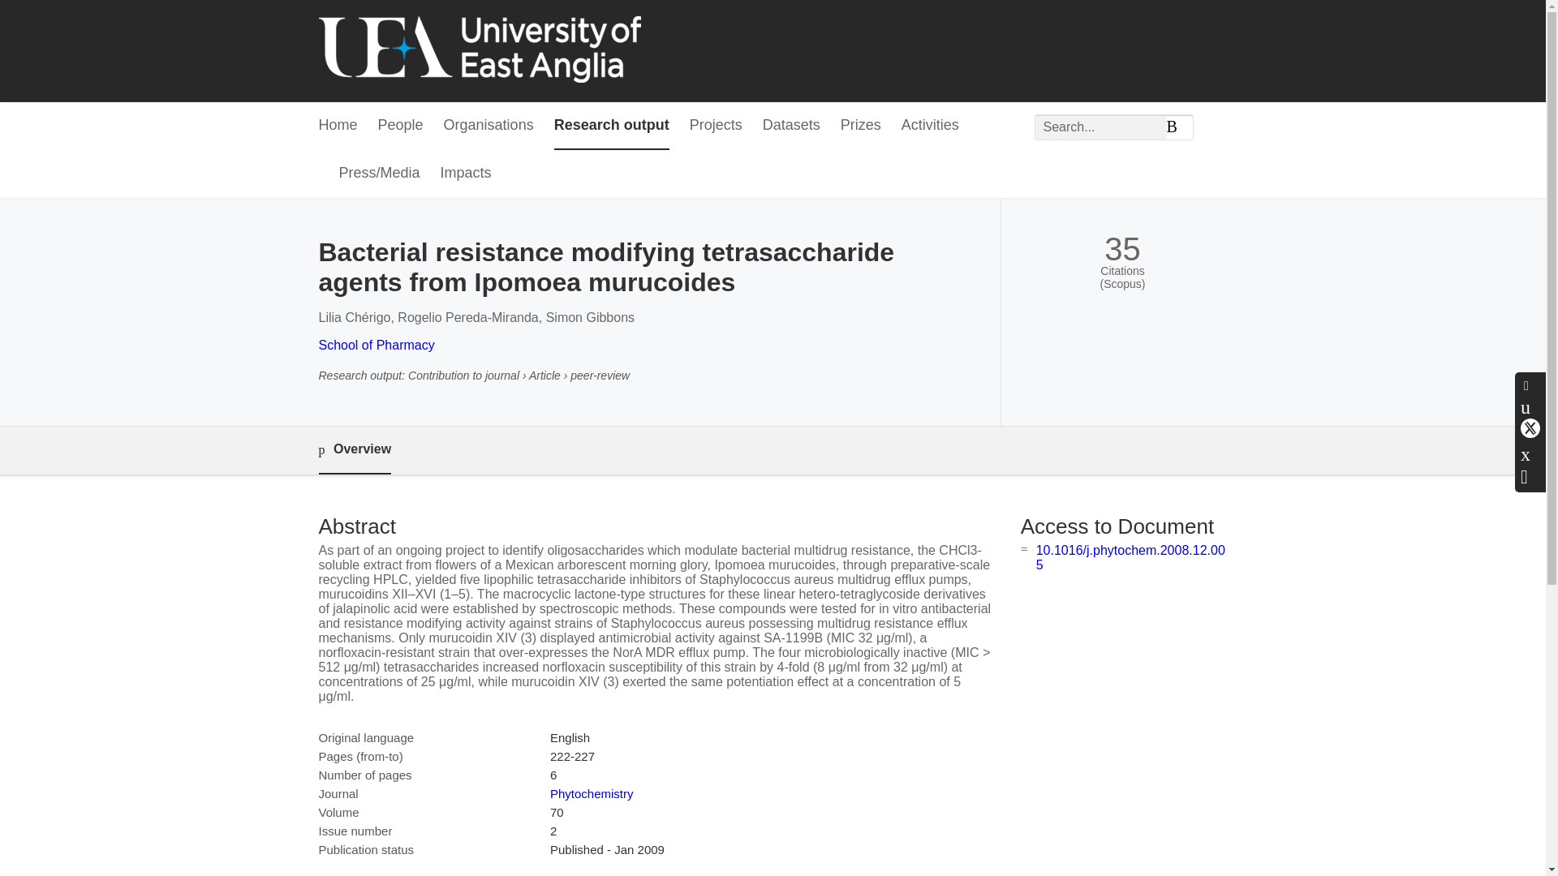  I want to click on People, so click(401, 126).